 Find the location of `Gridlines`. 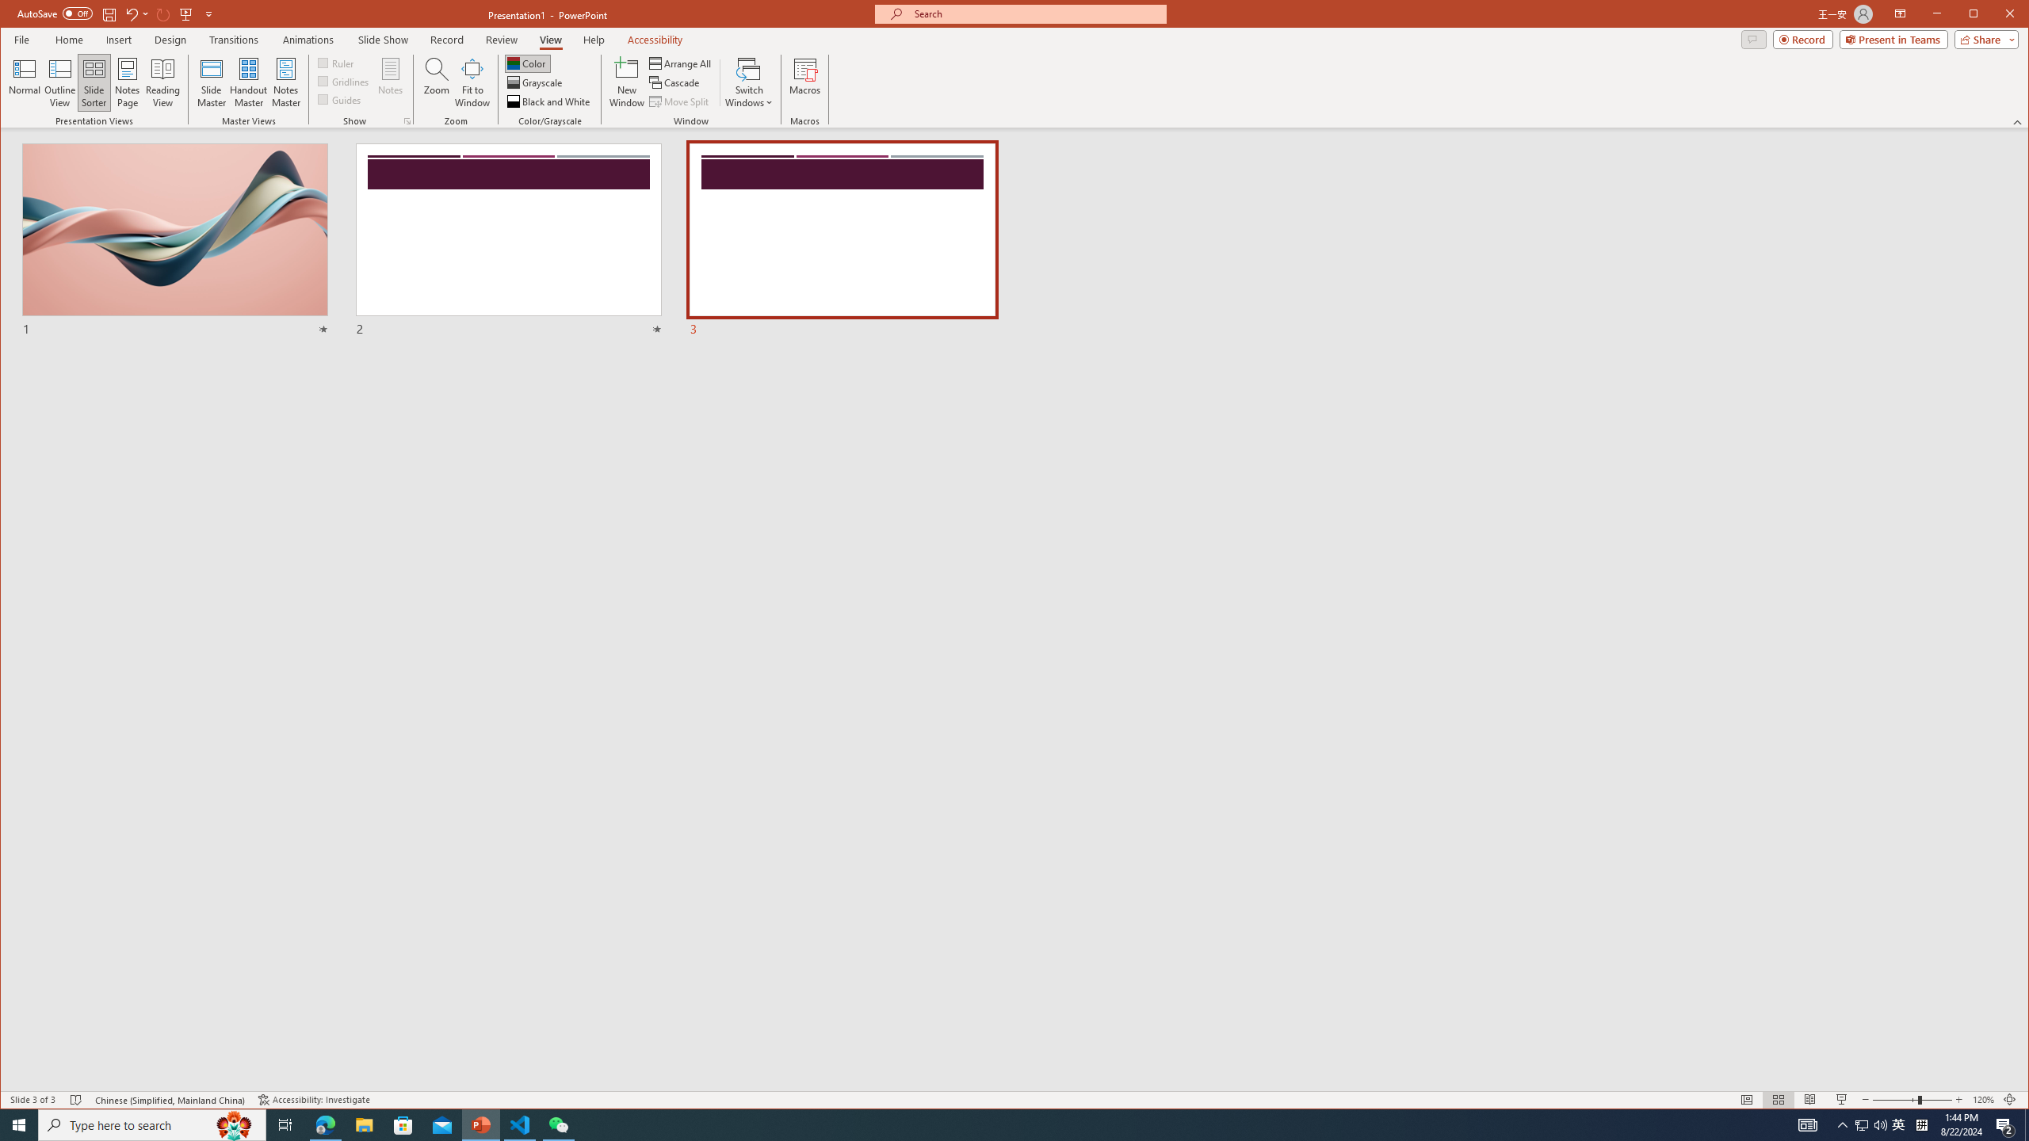

Gridlines is located at coordinates (344, 81).